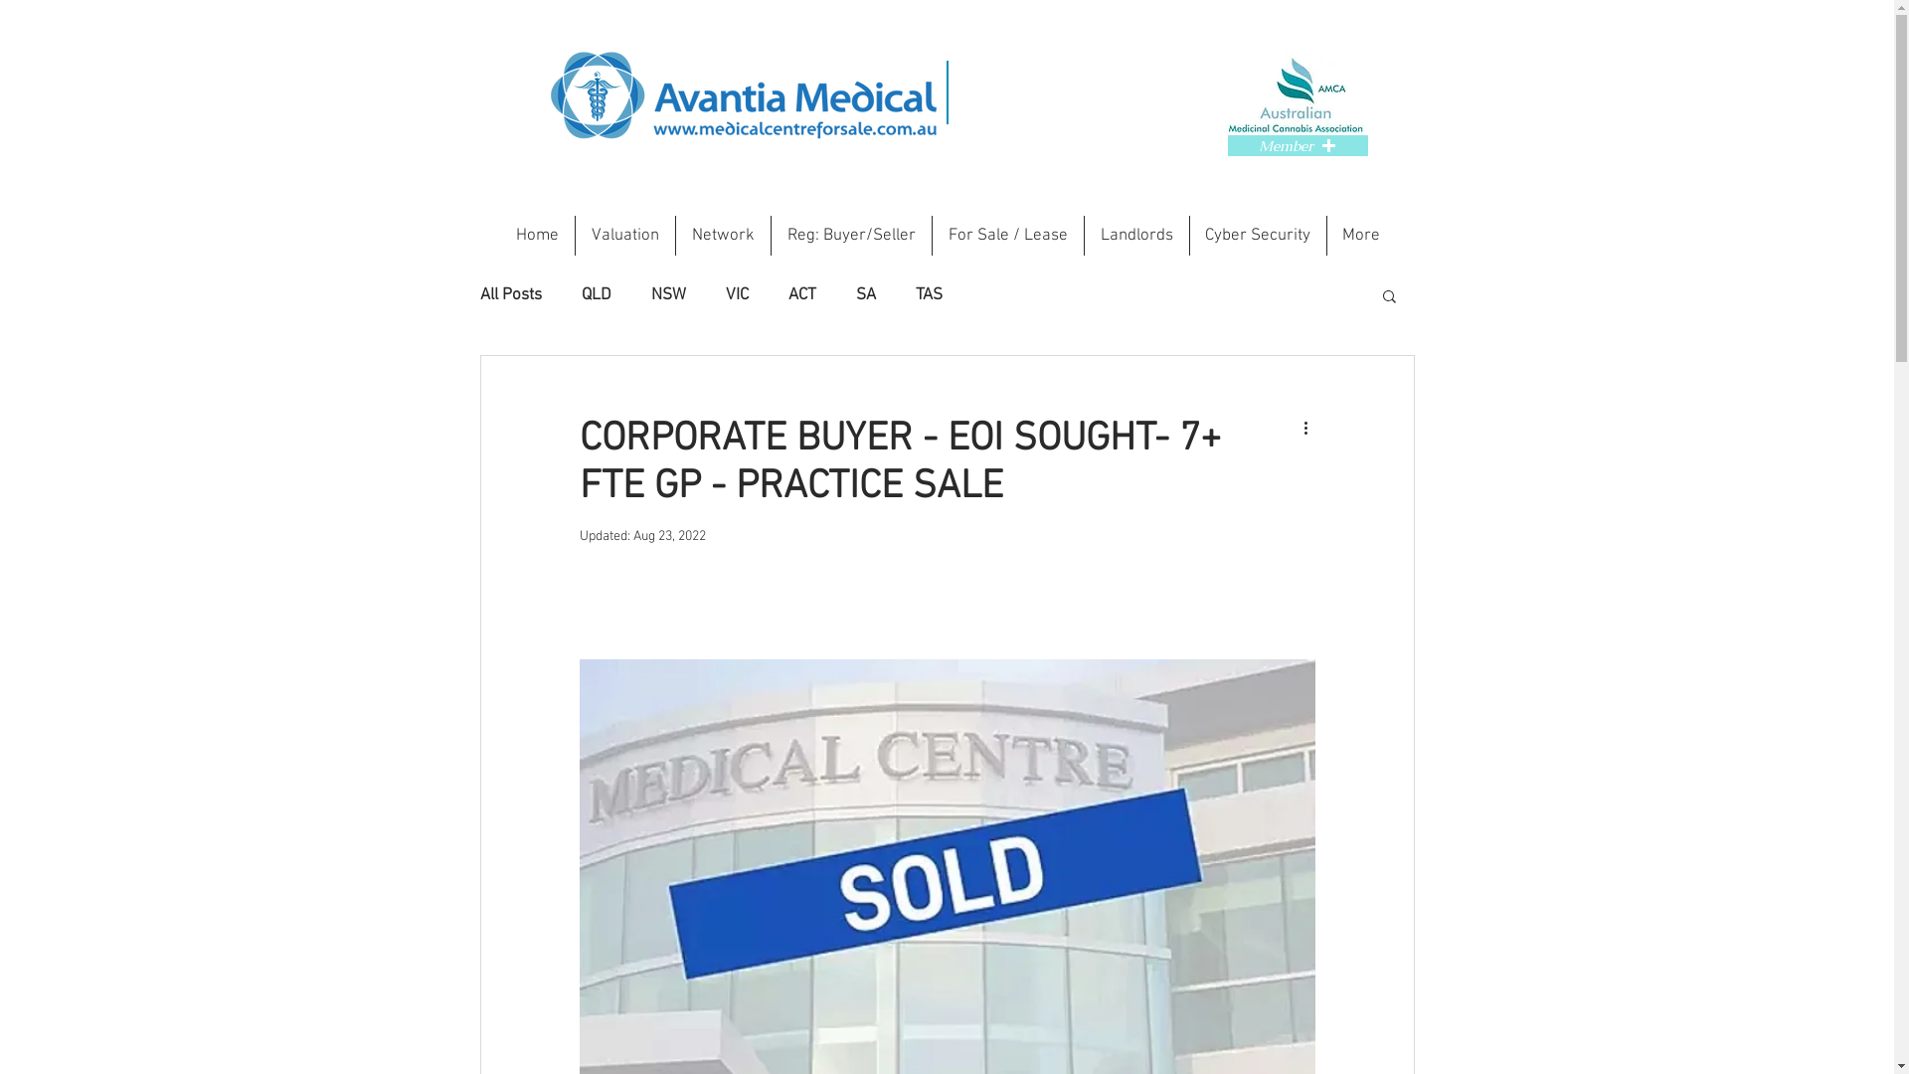  What do you see at coordinates (724, 236) in the screenshot?
I see `Network` at bounding box center [724, 236].